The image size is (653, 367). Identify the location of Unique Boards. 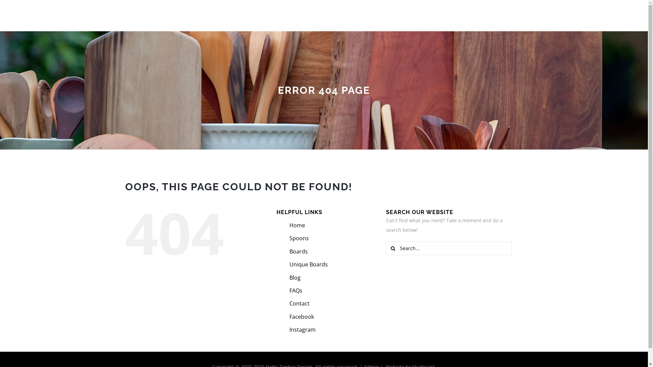
(309, 264).